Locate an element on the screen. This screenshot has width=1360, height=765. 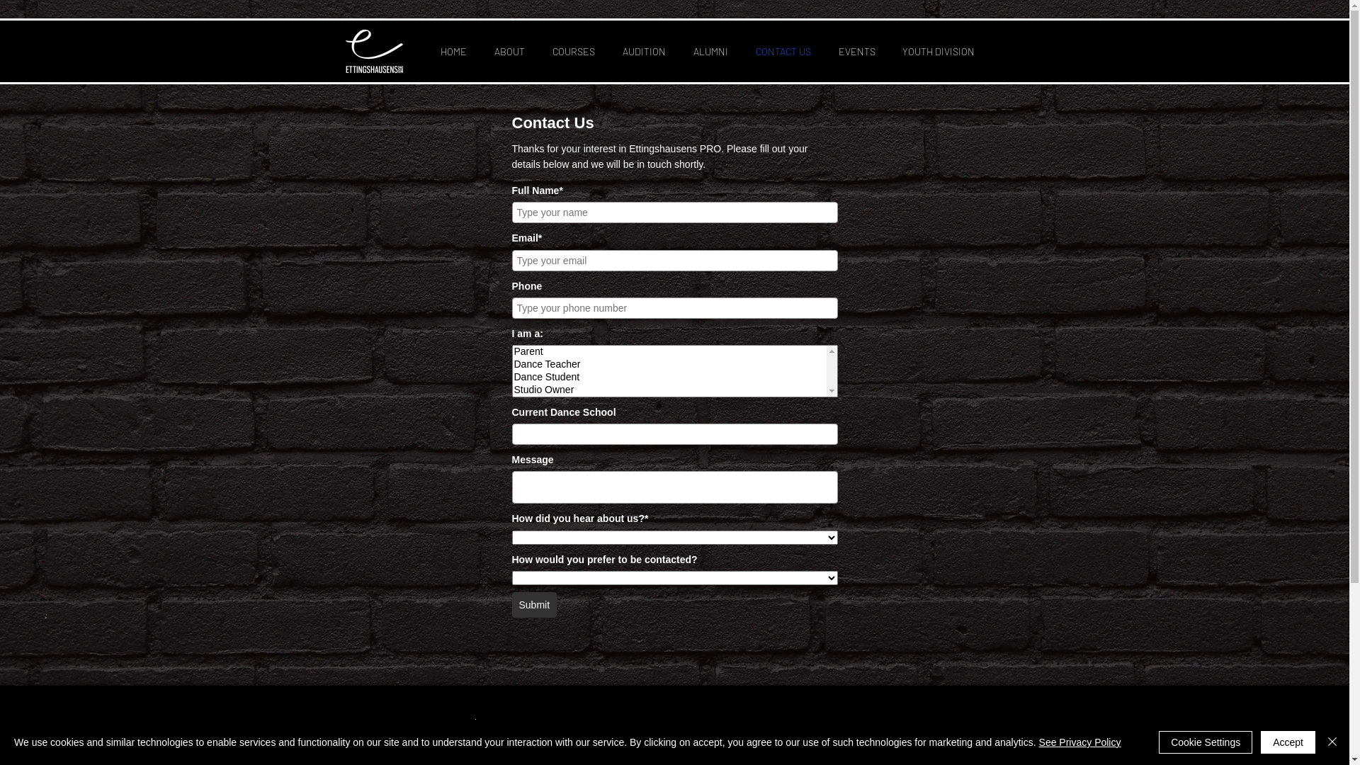
ALUMNI is located at coordinates (711, 52).